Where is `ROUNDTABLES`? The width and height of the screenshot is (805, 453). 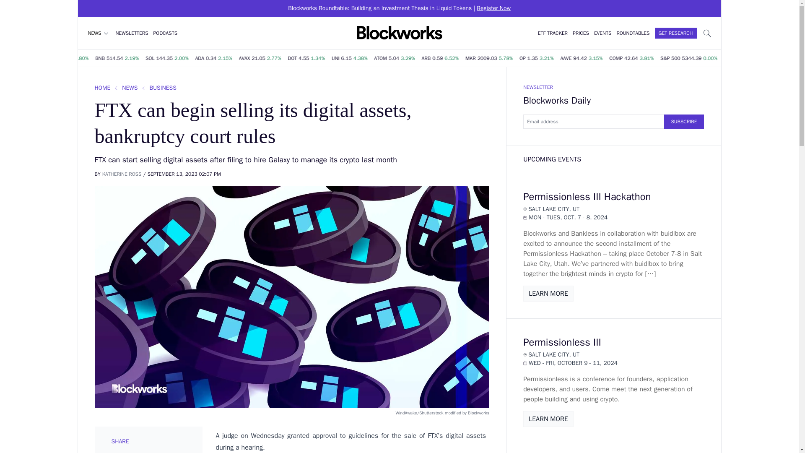
ROUNDTABLES is located at coordinates (633, 33).